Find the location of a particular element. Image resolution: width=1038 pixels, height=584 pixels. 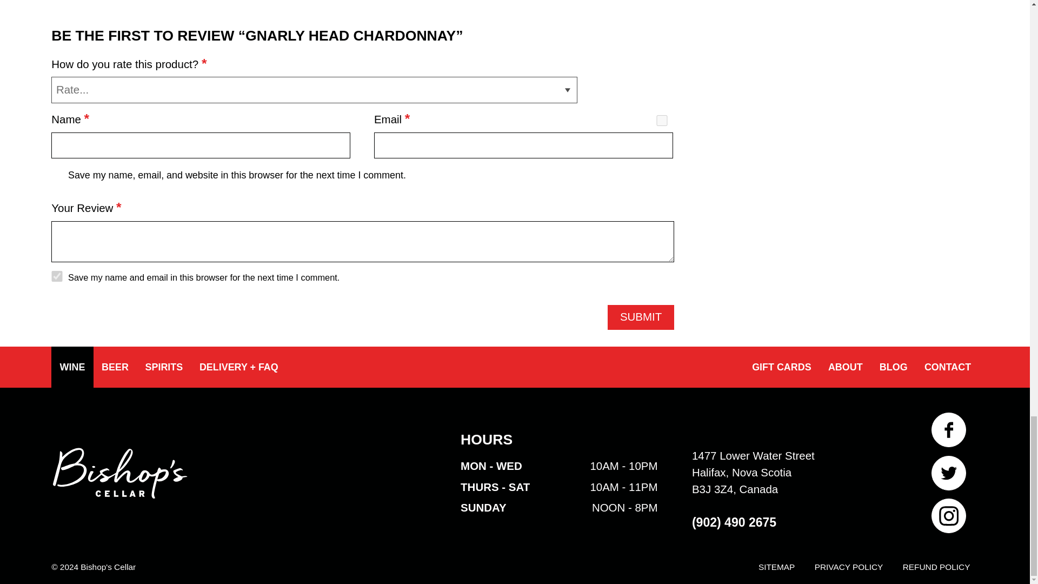

yes is located at coordinates (56, 276).